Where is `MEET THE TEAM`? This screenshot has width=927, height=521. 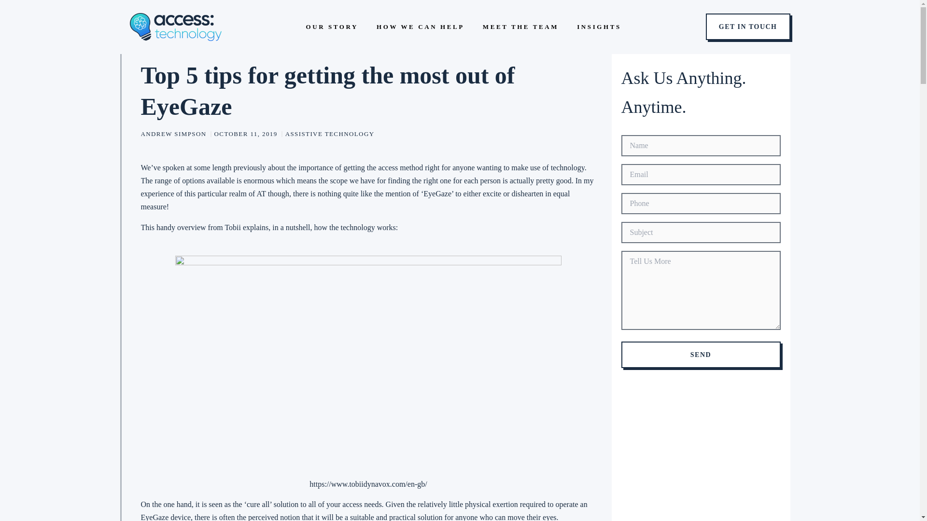
MEET THE TEAM is located at coordinates (520, 26).